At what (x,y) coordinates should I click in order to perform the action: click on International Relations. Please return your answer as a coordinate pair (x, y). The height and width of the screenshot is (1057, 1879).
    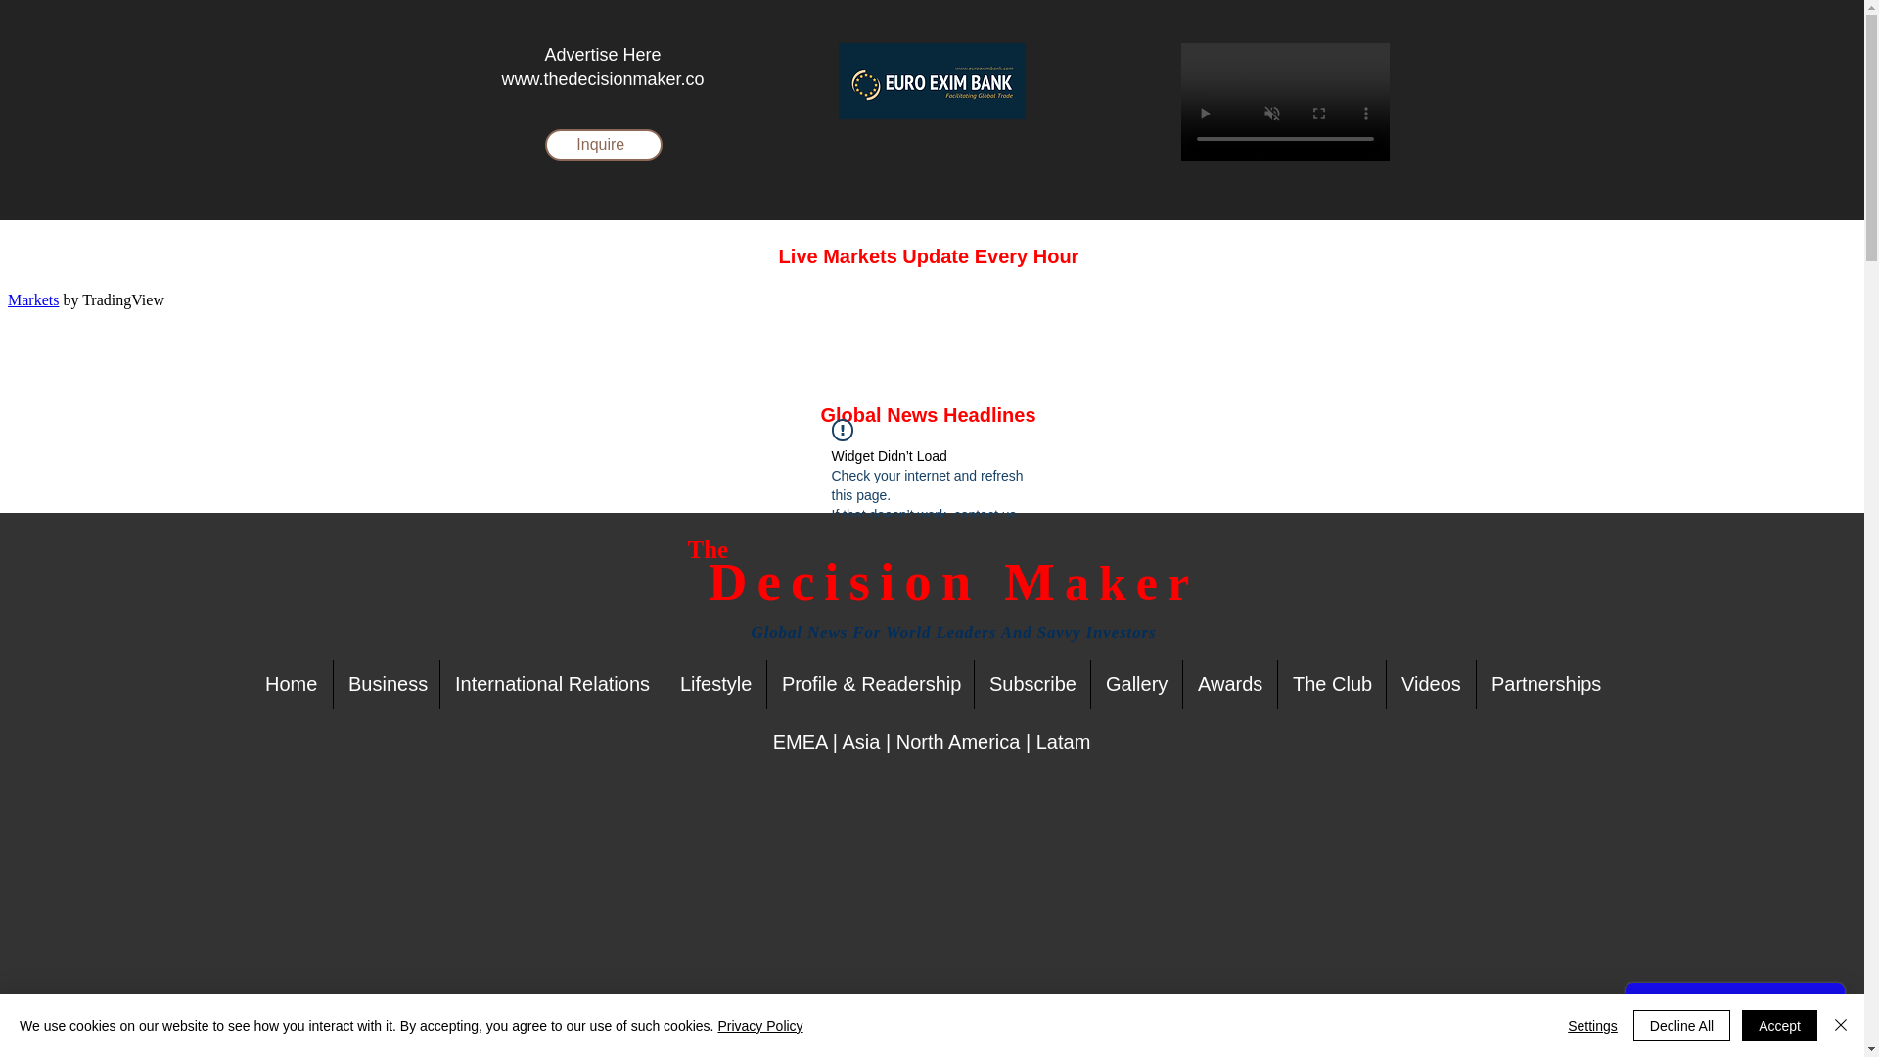
    Looking at the image, I should click on (552, 683).